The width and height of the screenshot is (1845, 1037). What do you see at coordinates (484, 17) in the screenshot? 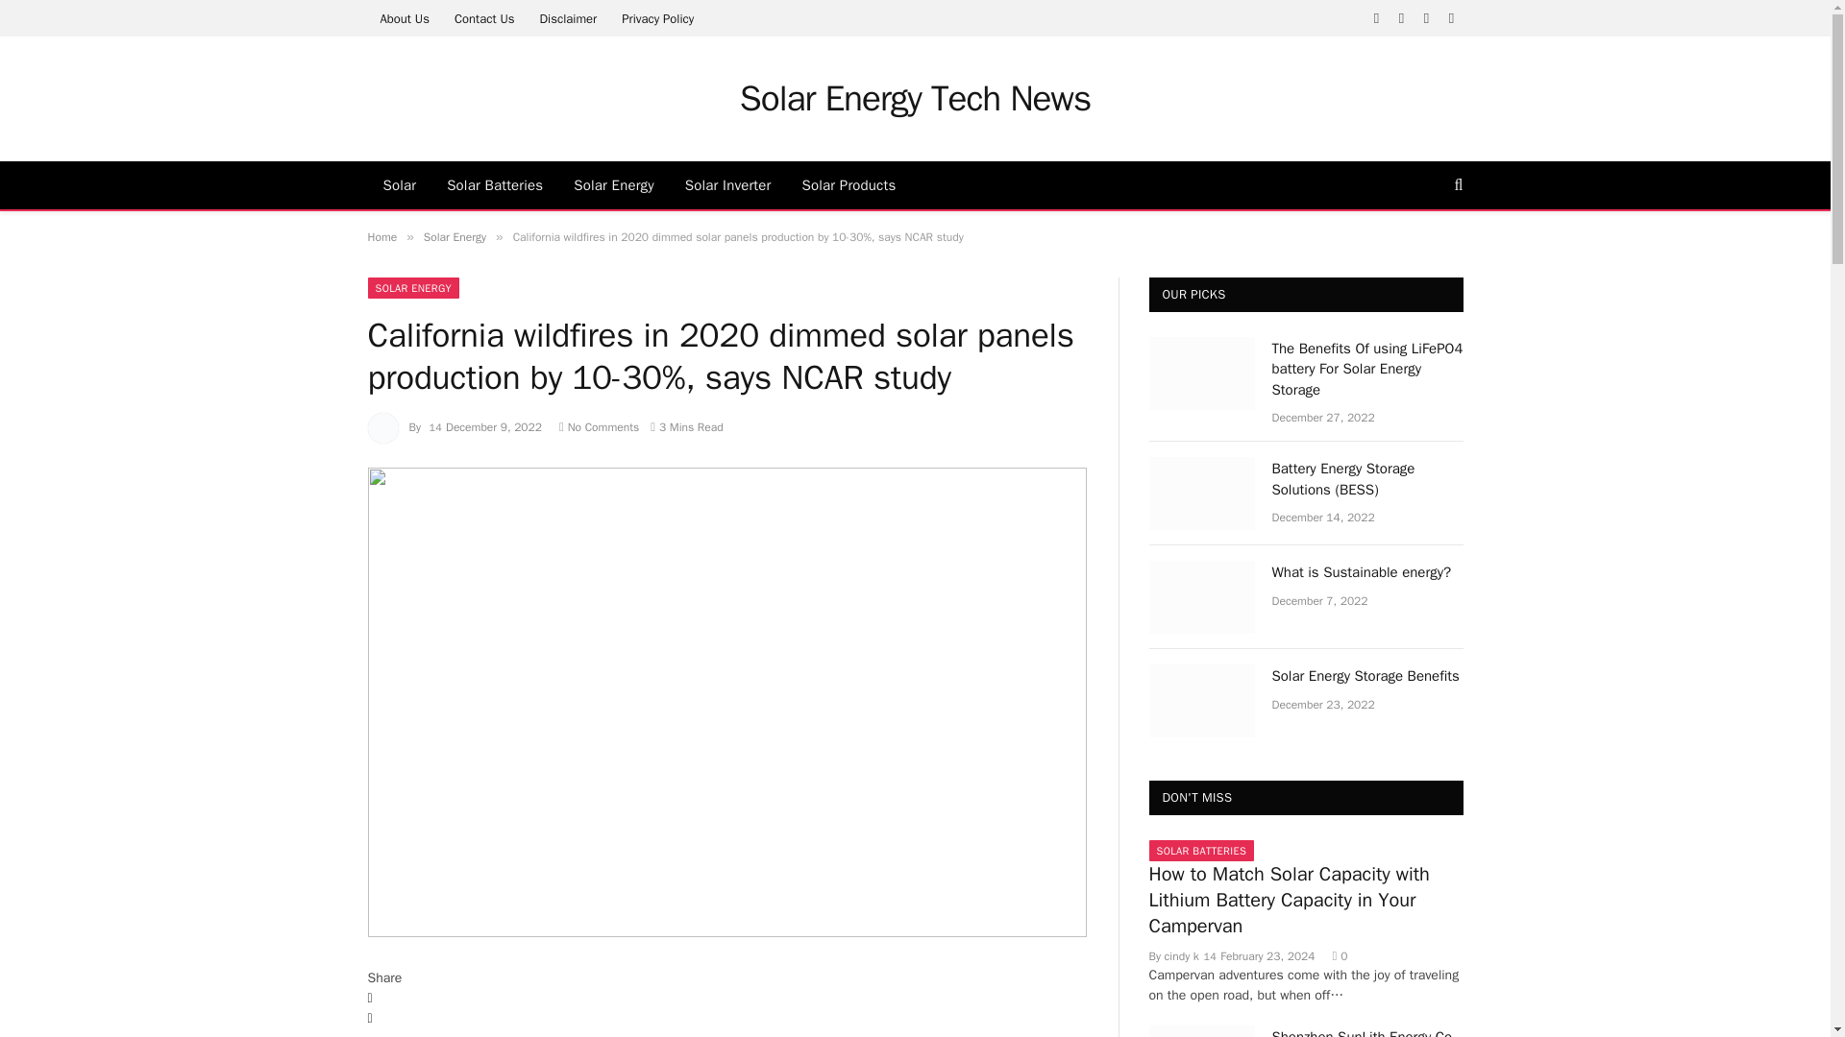
I see `Contact Us` at bounding box center [484, 17].